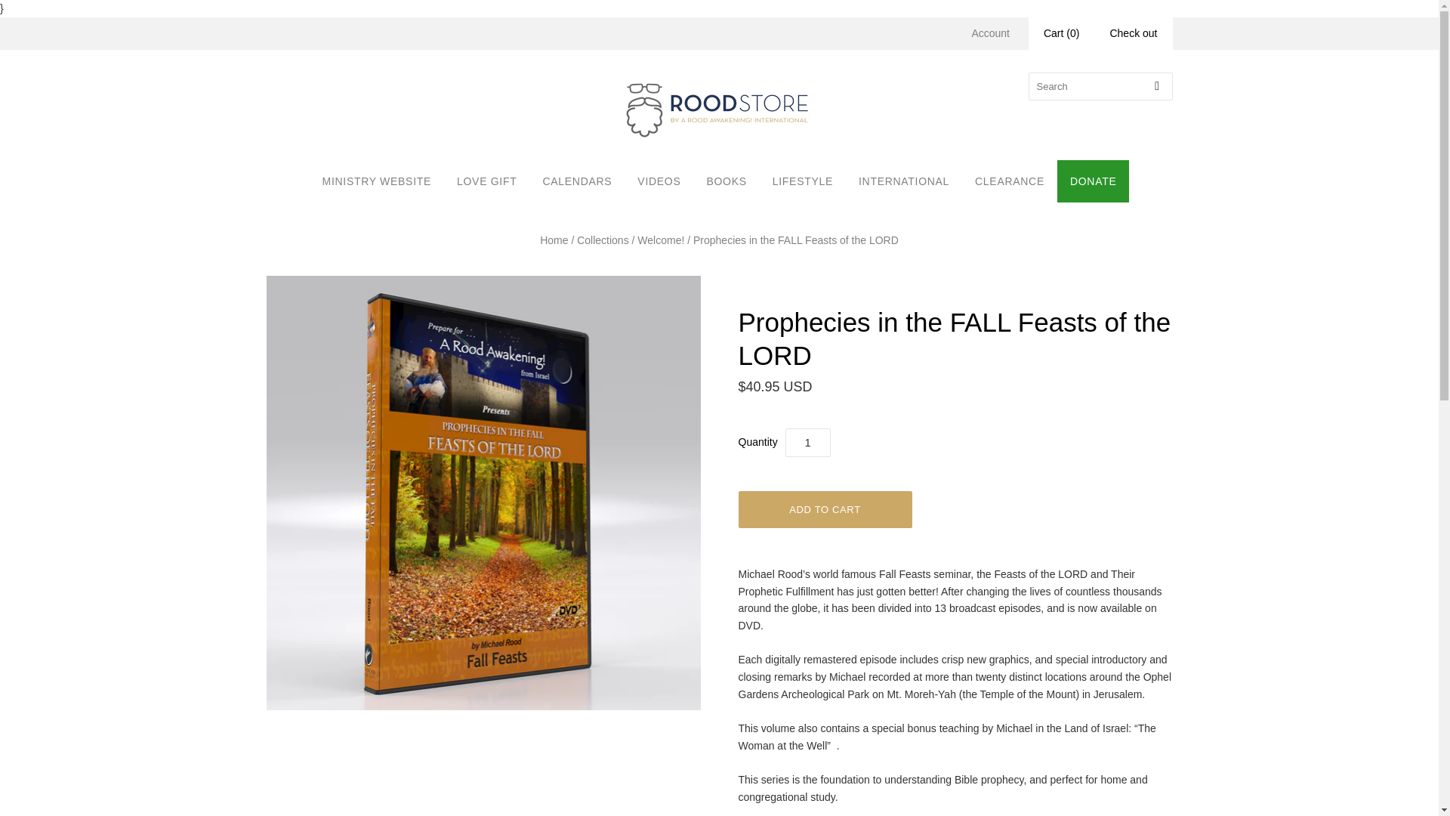  I want to click on CALENDARS, so click(577, 181).